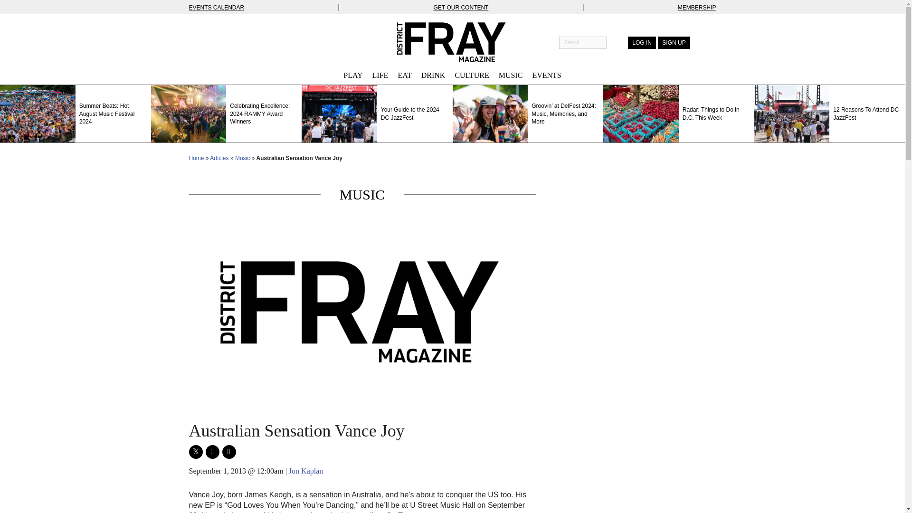 The height and width of the screenshot is (513, 912). What do you see at coordinates (642, 42) in the screenshot?
I see `Login` at bounding box center [642, 42].